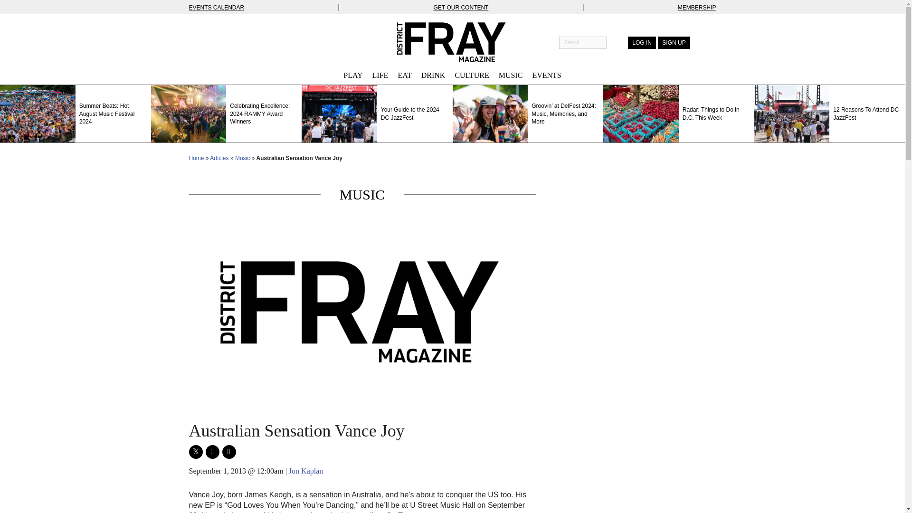 The height and width of the screenshot is (513, 912). What do you see at coordinates (642, 42) in the screenshot?
I see `Login` at bounding box center [642, 42].